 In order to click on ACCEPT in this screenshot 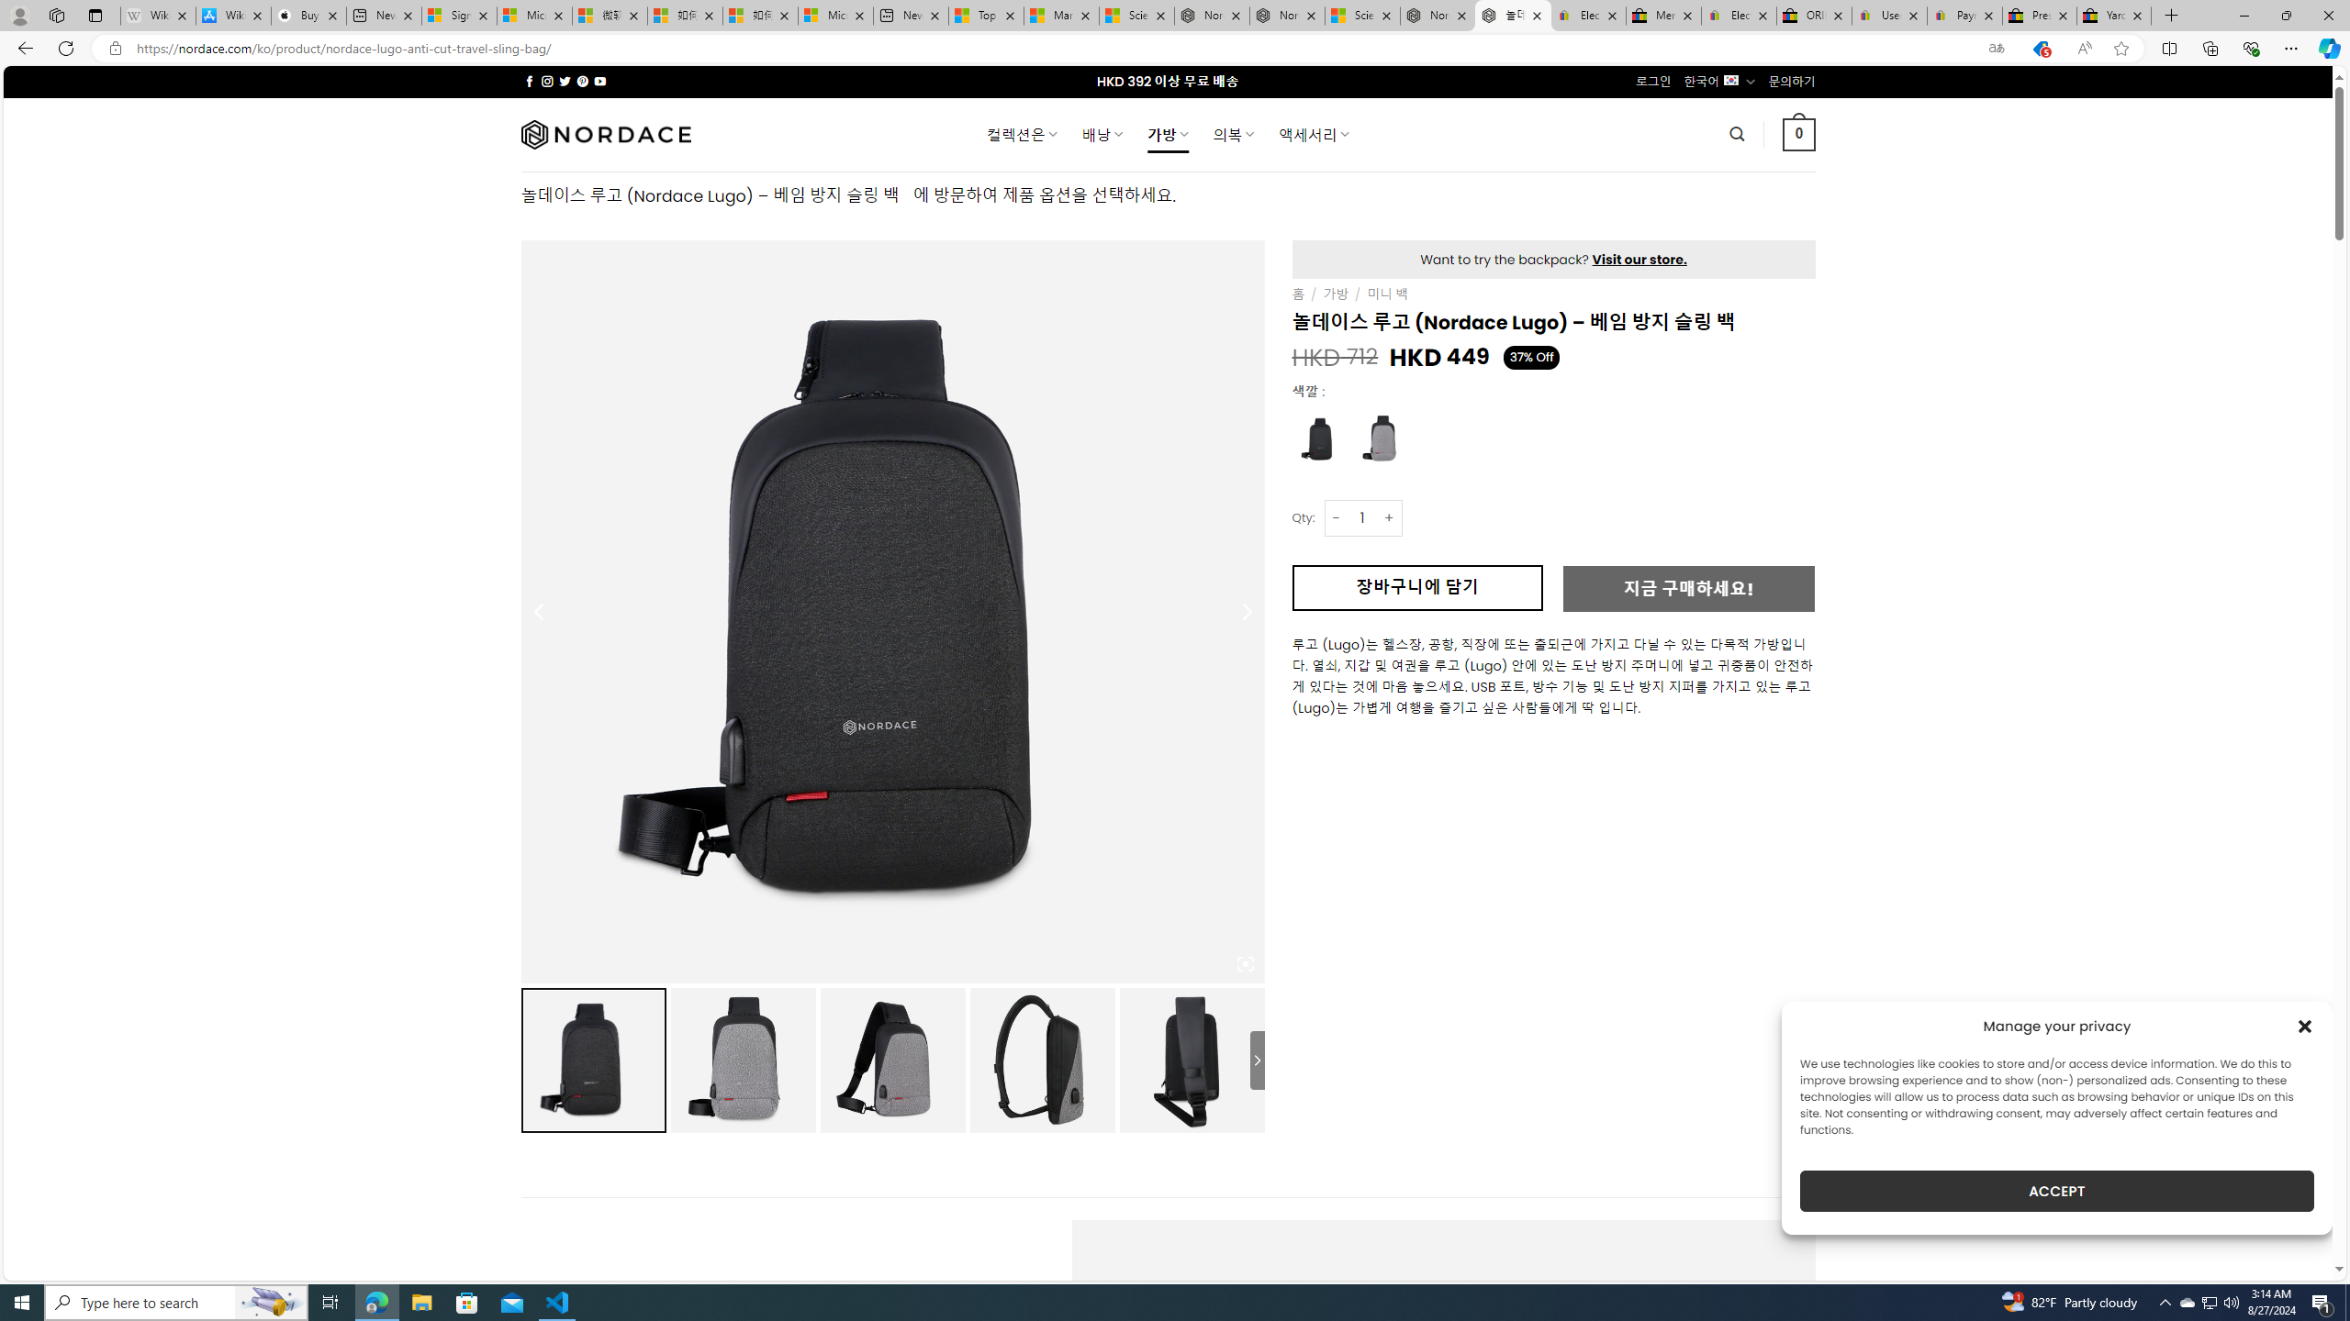, I will do `click(2056, 1191)`.